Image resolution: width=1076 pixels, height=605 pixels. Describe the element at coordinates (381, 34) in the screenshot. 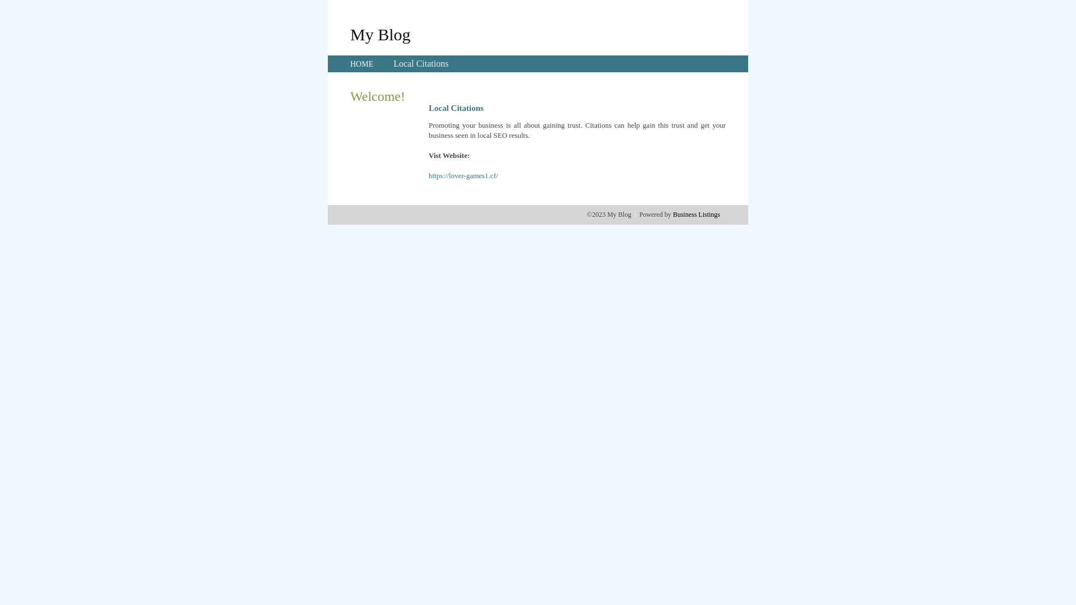

I see `My Blog` at that location.